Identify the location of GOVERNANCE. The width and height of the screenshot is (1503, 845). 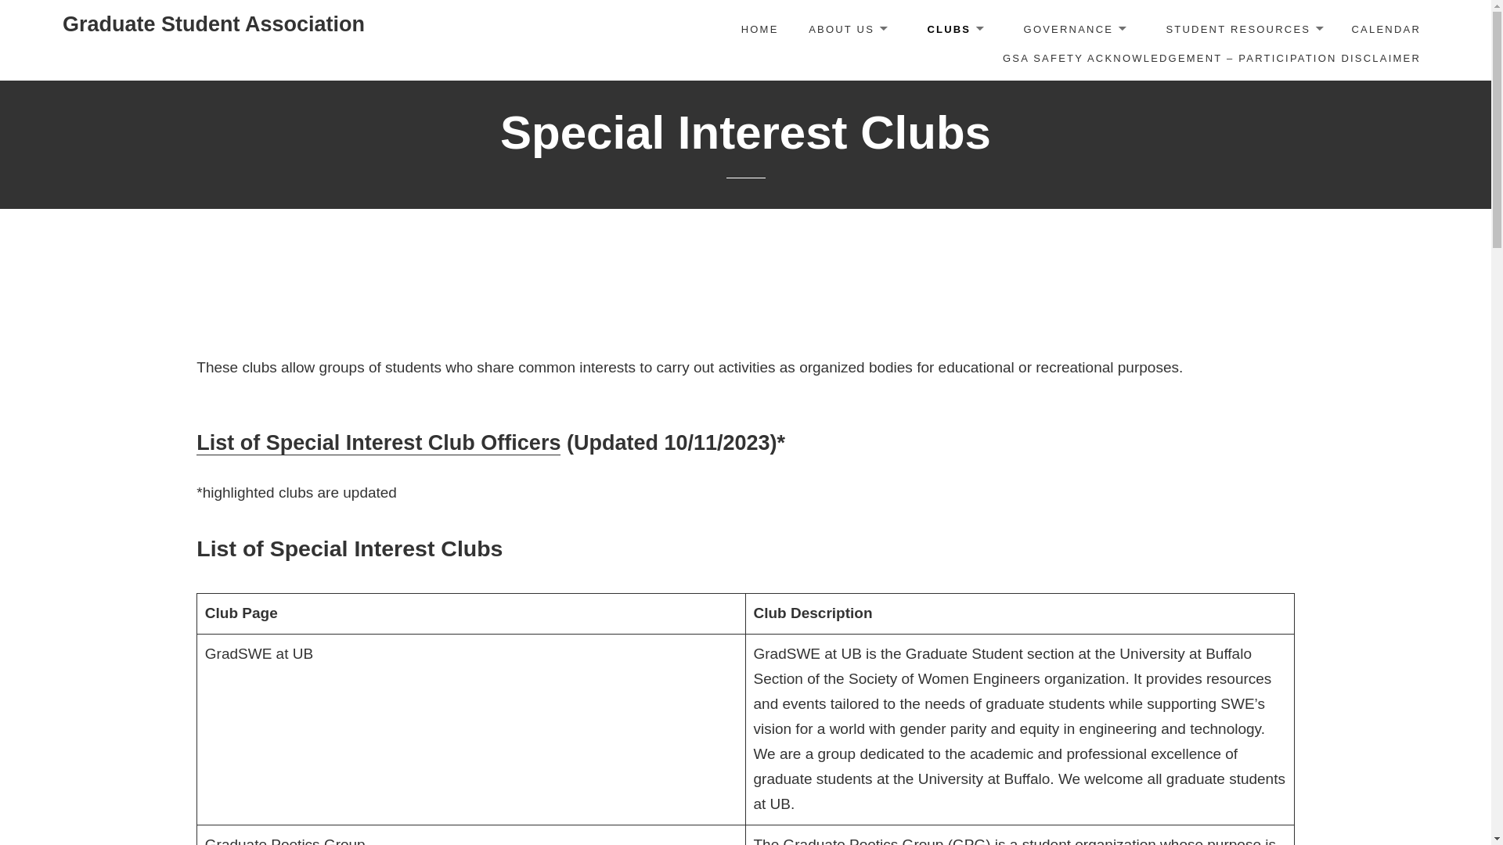
(1074, 31).